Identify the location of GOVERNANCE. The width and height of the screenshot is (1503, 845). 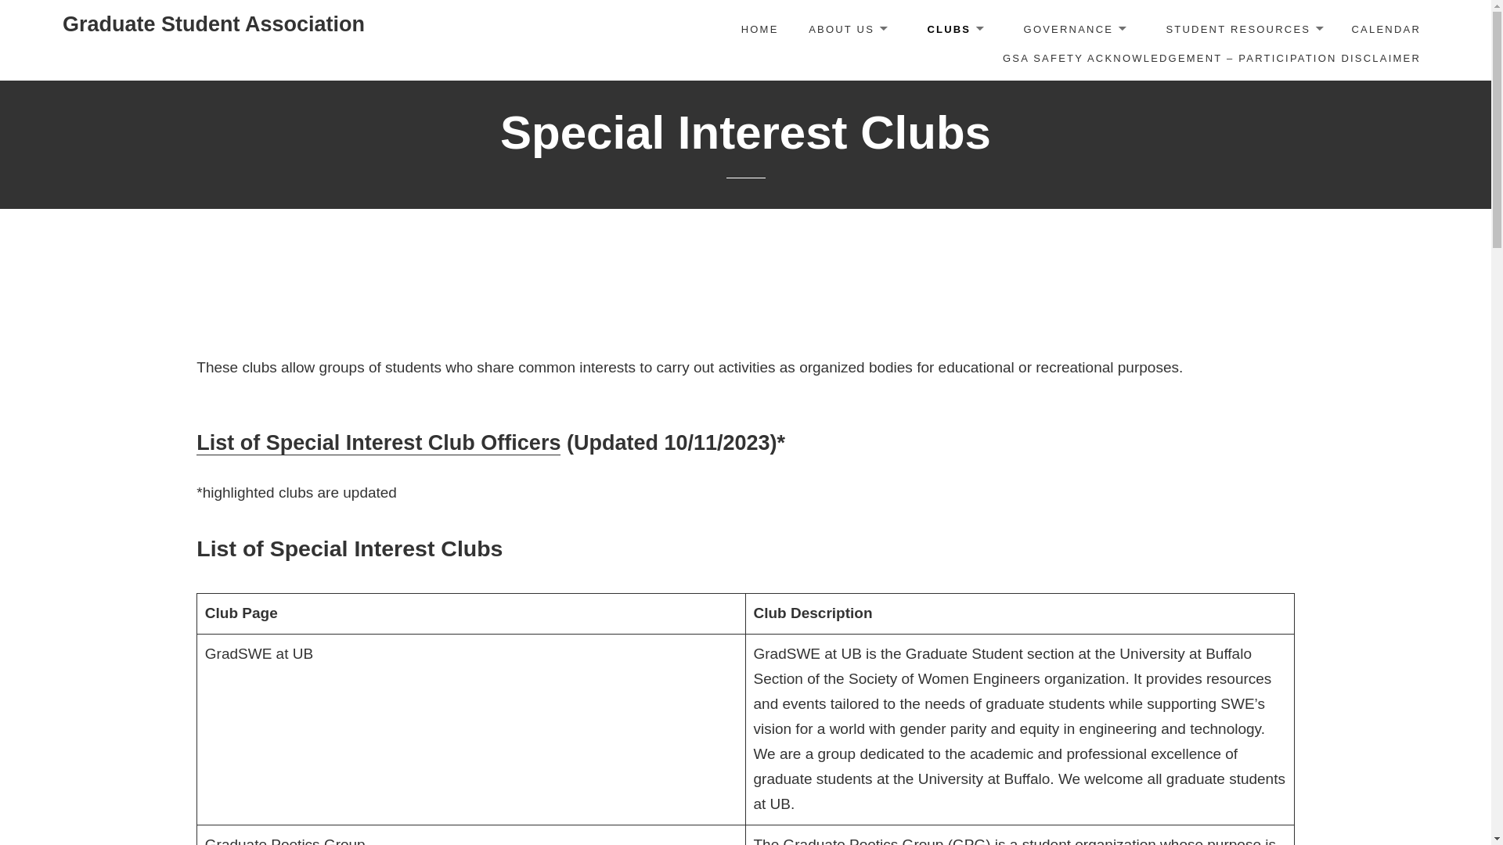
(1074, 31).